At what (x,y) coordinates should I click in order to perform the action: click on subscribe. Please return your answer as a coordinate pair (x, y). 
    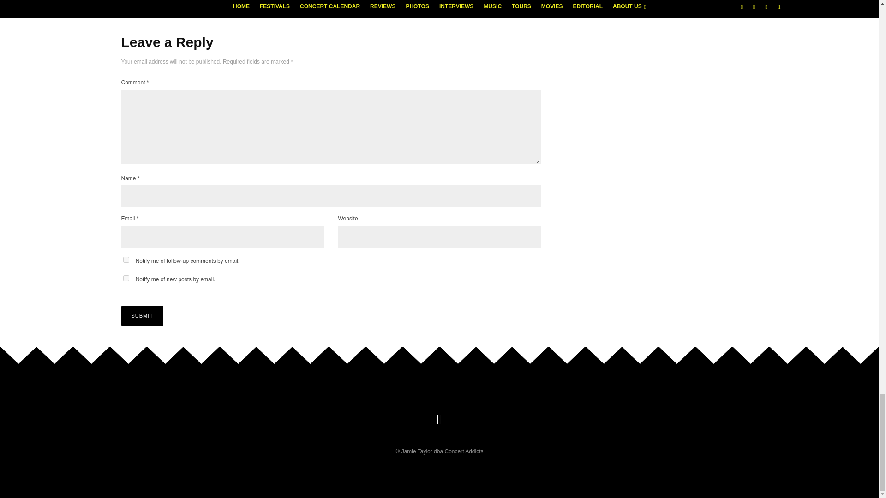
    Looking at the image, I should click on (126, 260).